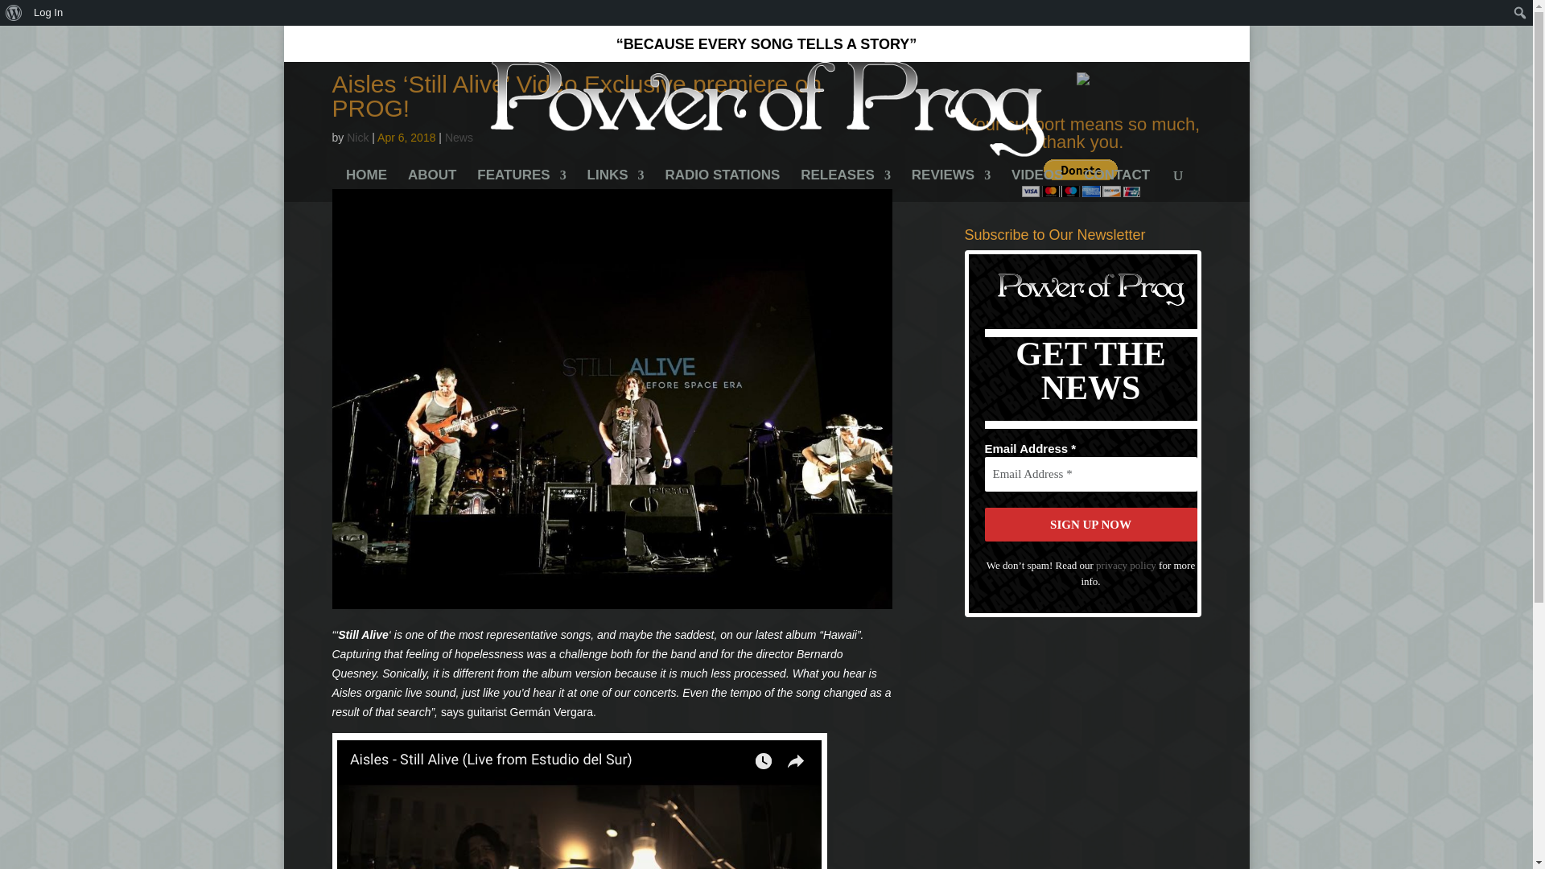 This screenshot has height=869, width=1545. What do you see at coordinates (48, 13) in the screenshot?
I see `Log In` at bounding box center [48, 13].